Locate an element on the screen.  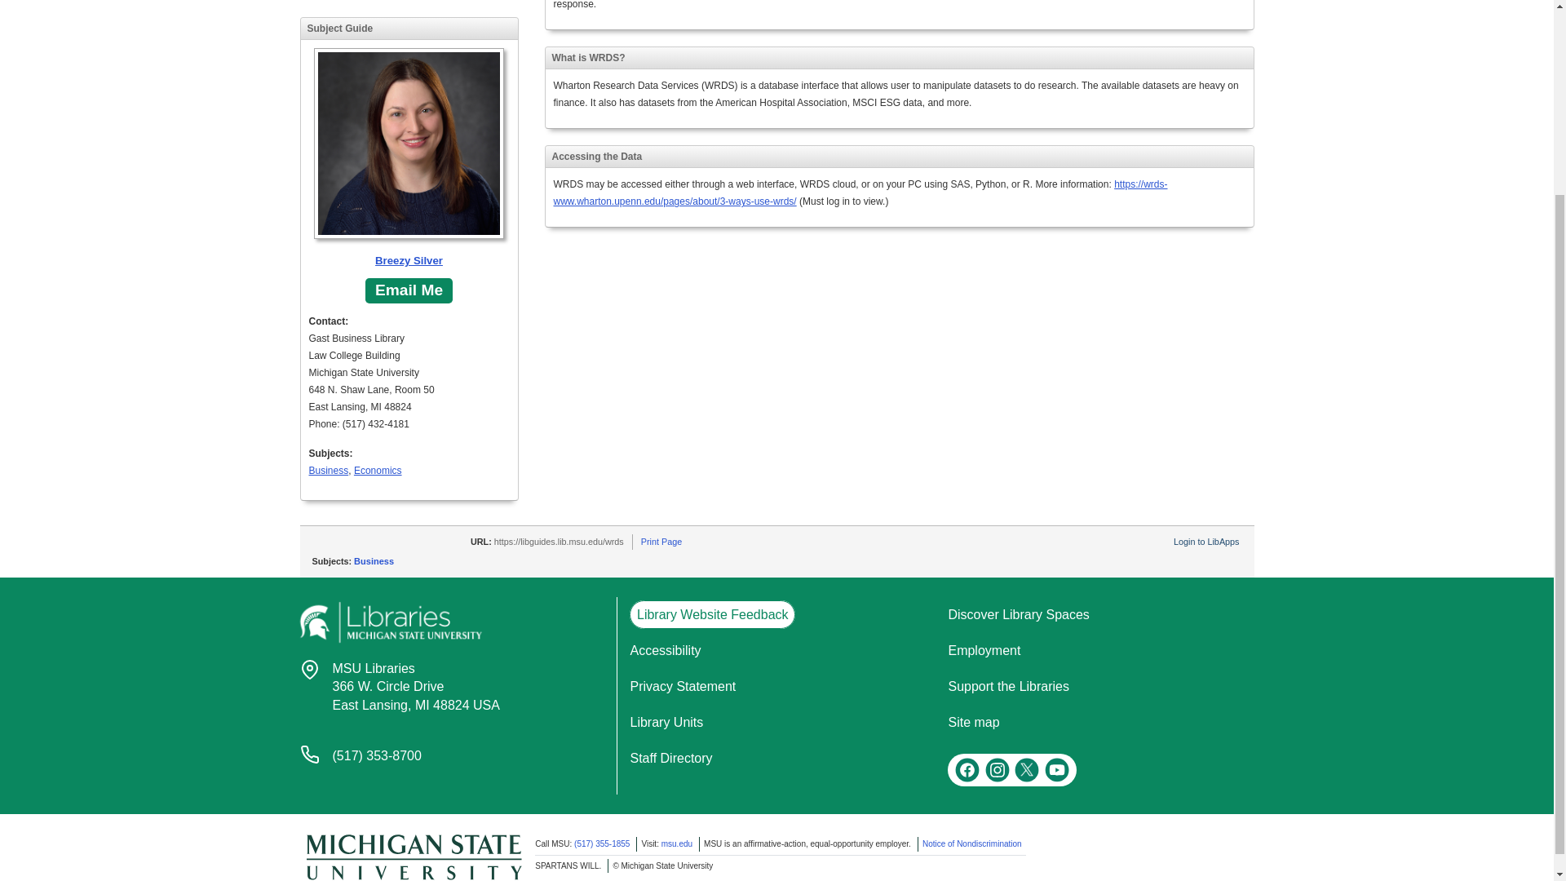
Michigan State University Libraries address is located at coordinates (310, 669).